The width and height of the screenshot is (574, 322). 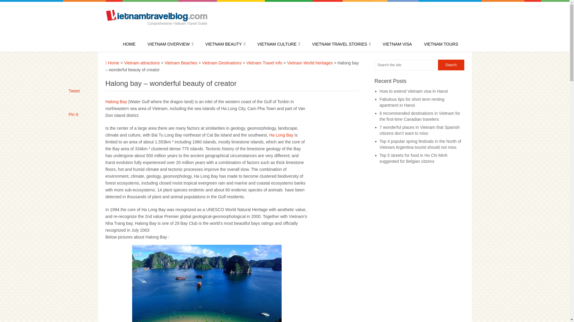 What do you see at coordinates (181, 63) in the screenshot?
I see `Vietnam Beaches` at bounding box center [181, 63].